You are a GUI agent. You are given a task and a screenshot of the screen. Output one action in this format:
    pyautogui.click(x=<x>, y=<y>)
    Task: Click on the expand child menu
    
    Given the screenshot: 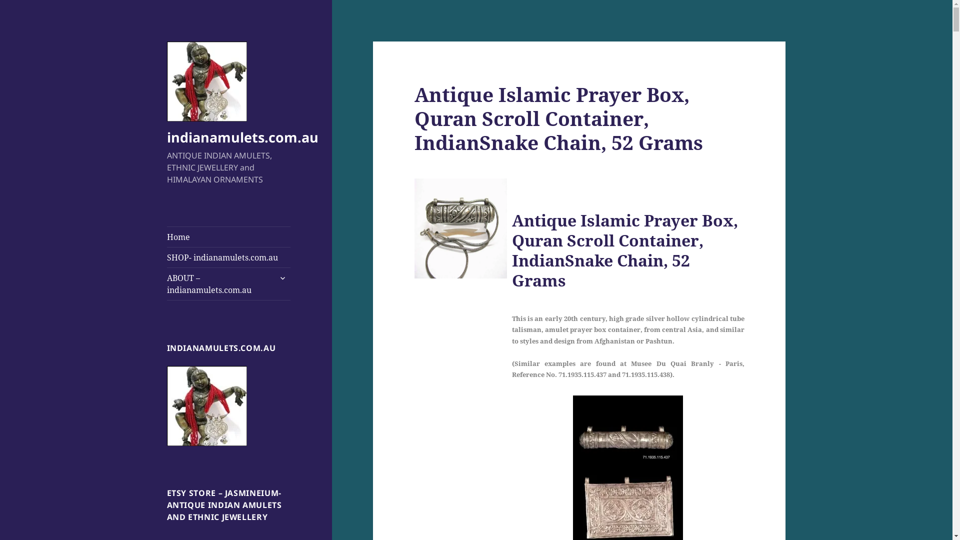 What is the action you would take?
    pyautogui.click(x=282, y=278)
    